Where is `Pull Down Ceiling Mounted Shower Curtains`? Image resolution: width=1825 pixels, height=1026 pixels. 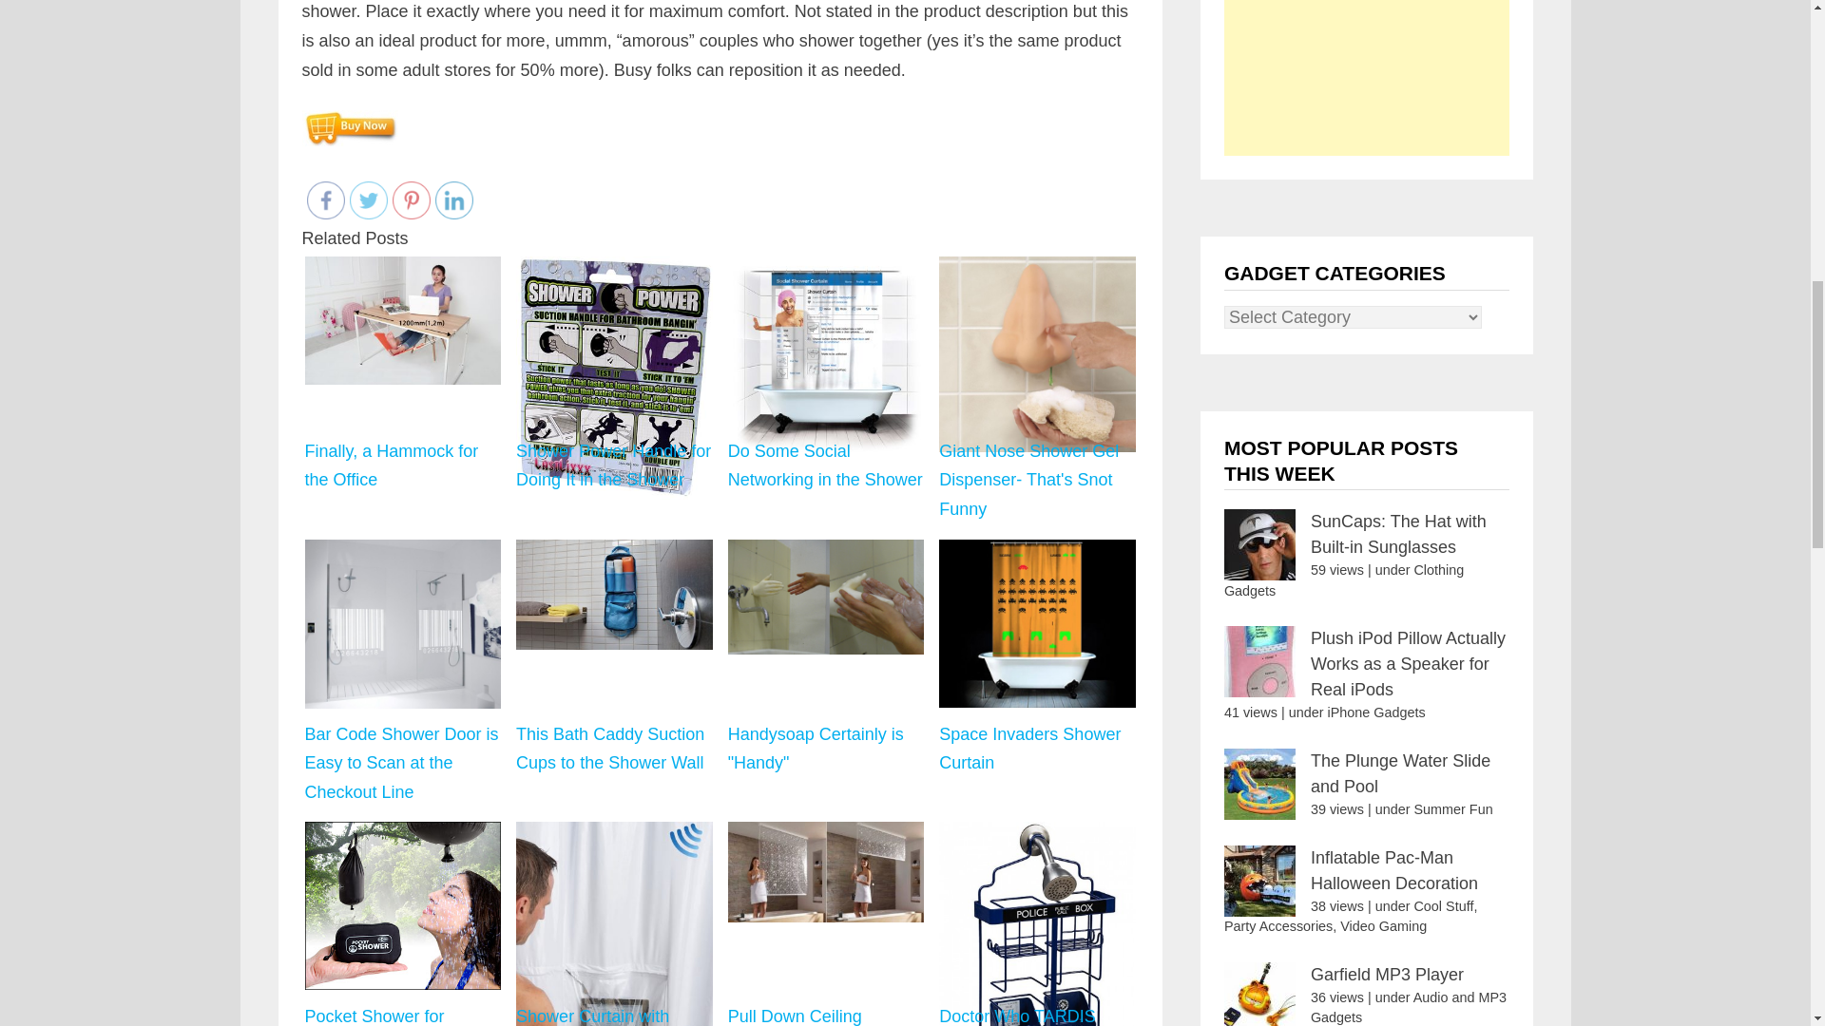 Pull Down Ceiling Mounted Shower Curtains is located at coordinates (825, 921).